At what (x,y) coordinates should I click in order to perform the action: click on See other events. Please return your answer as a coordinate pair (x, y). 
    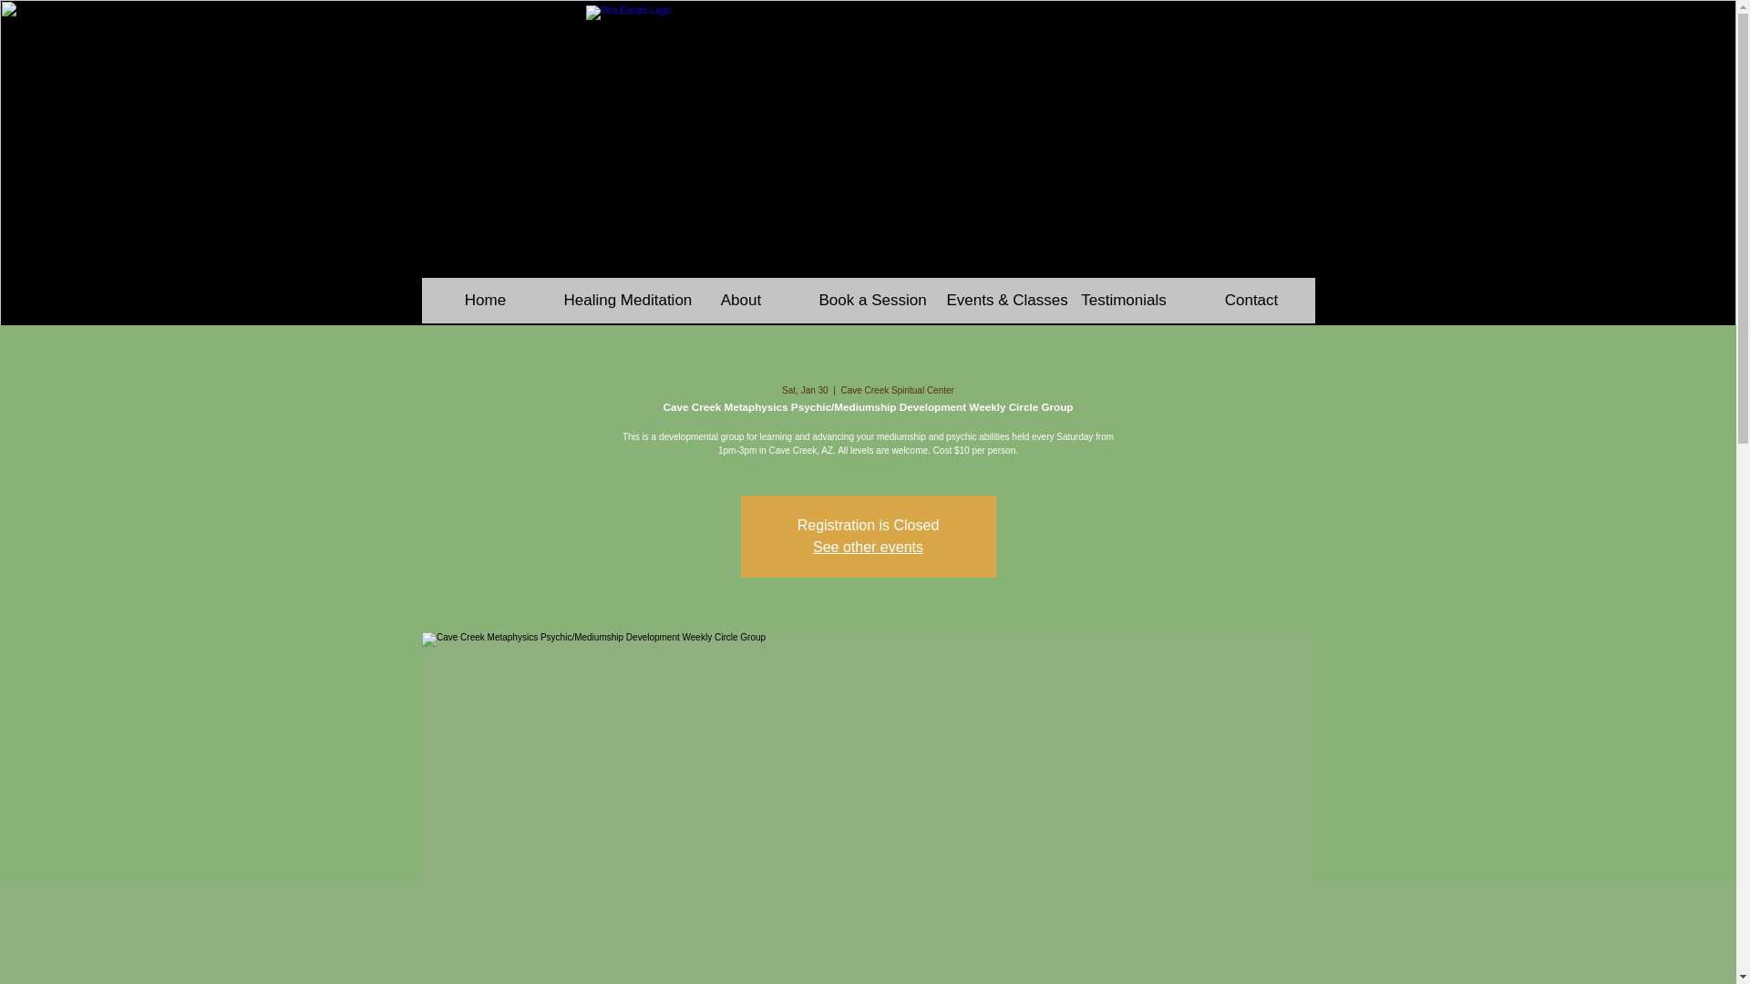
    Looking at the image, I should click on (868, 547).